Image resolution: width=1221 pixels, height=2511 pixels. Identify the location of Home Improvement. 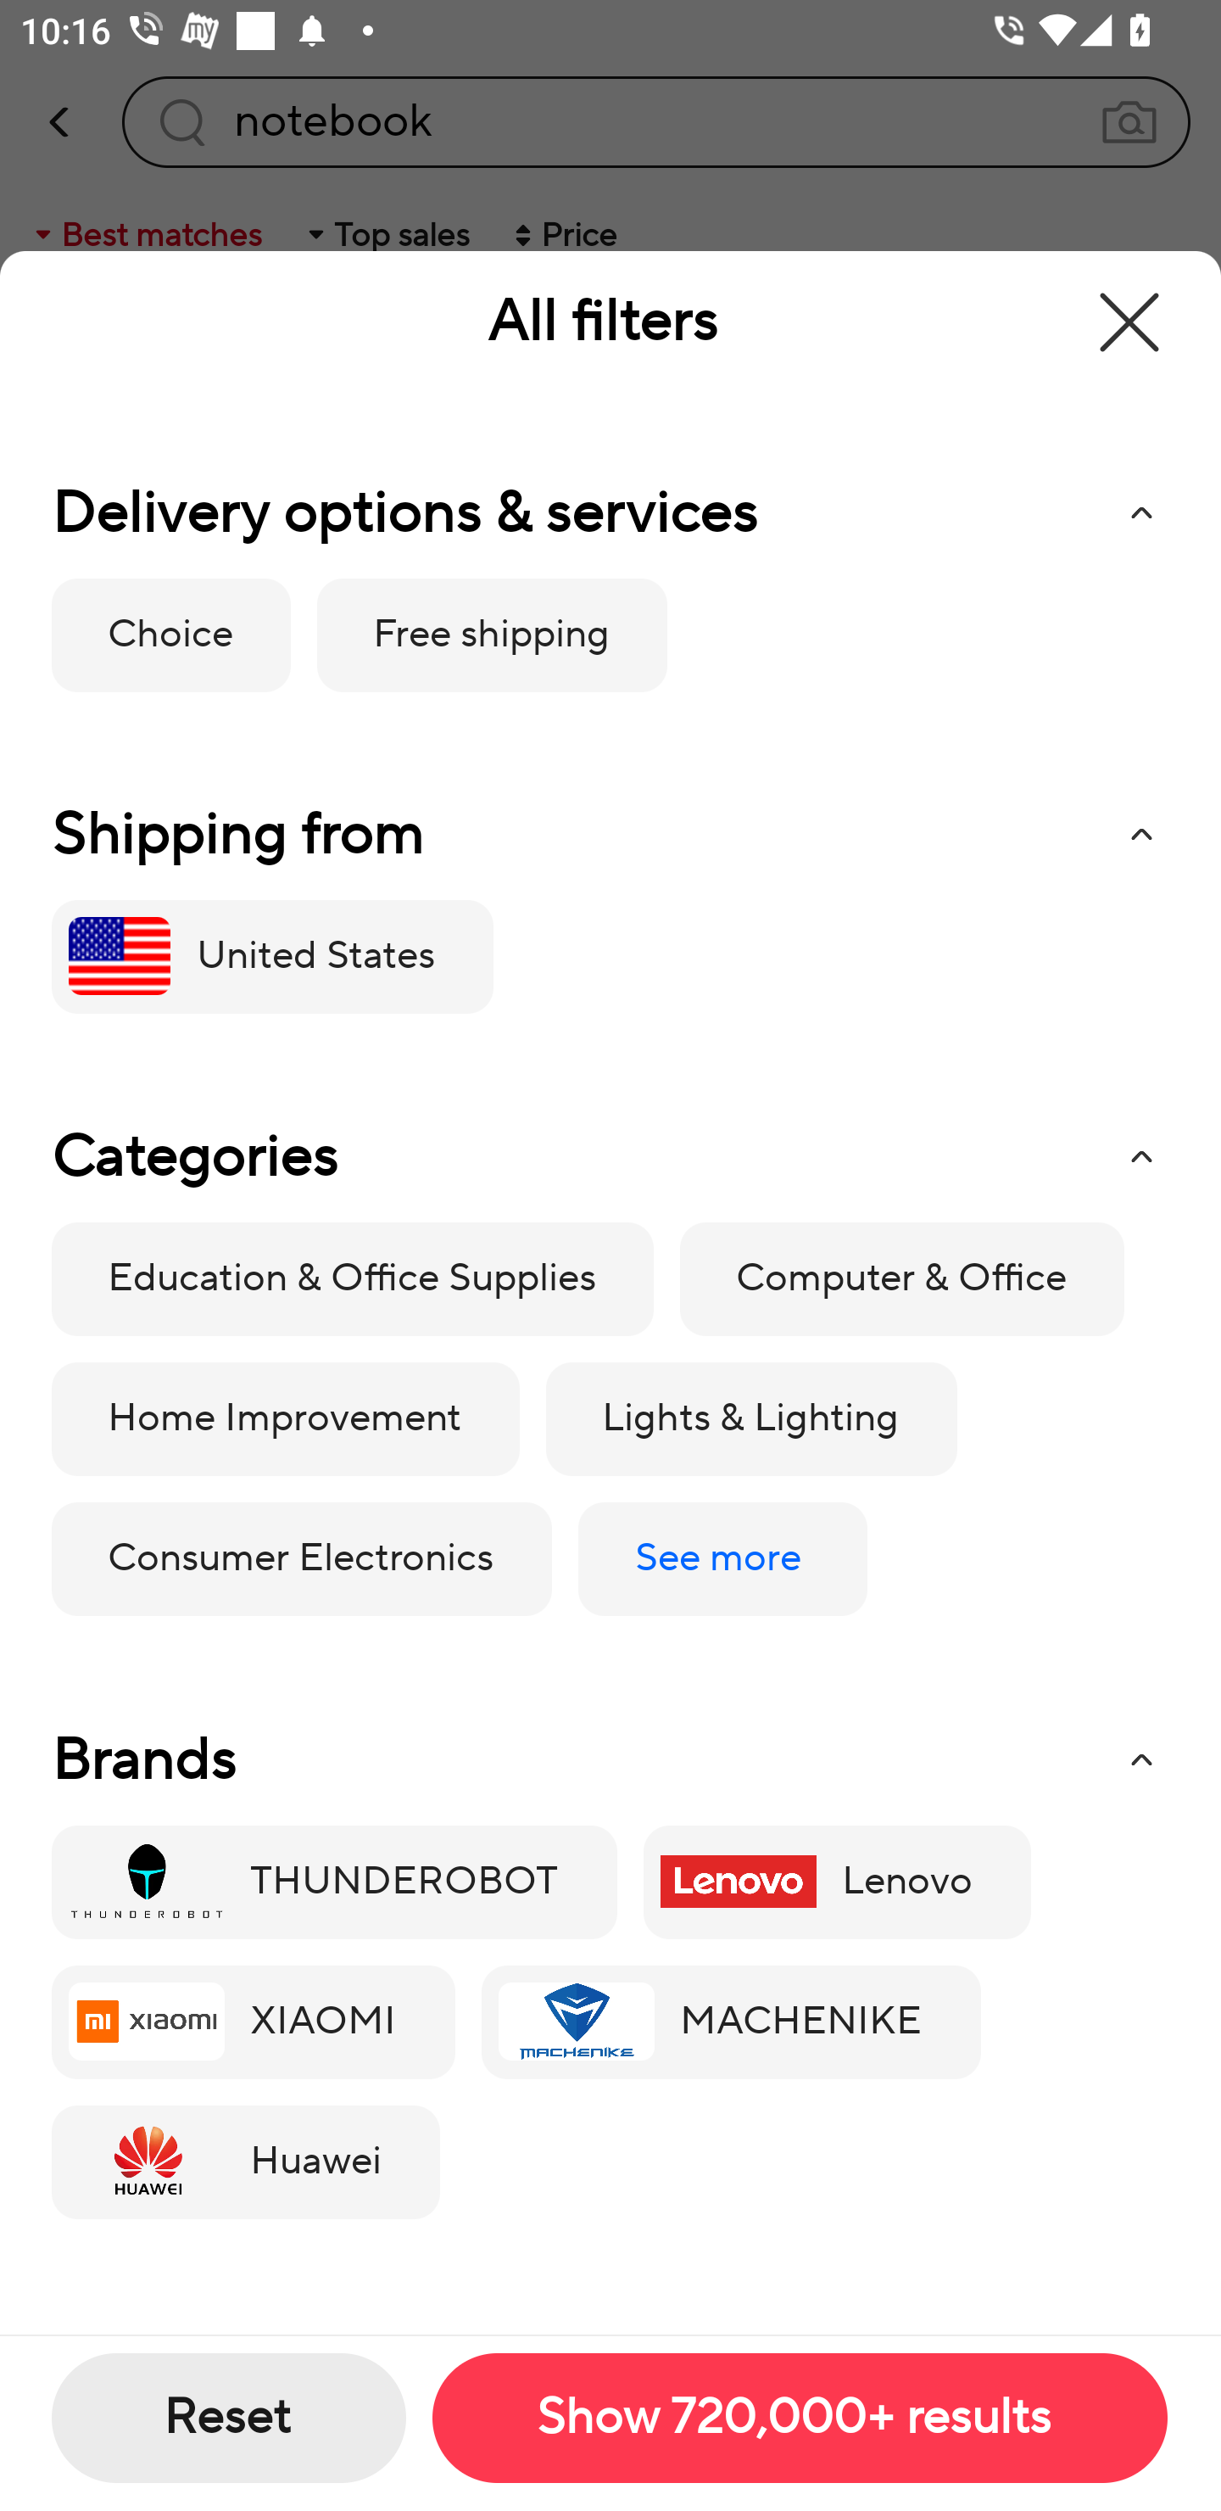
(285, 1420).